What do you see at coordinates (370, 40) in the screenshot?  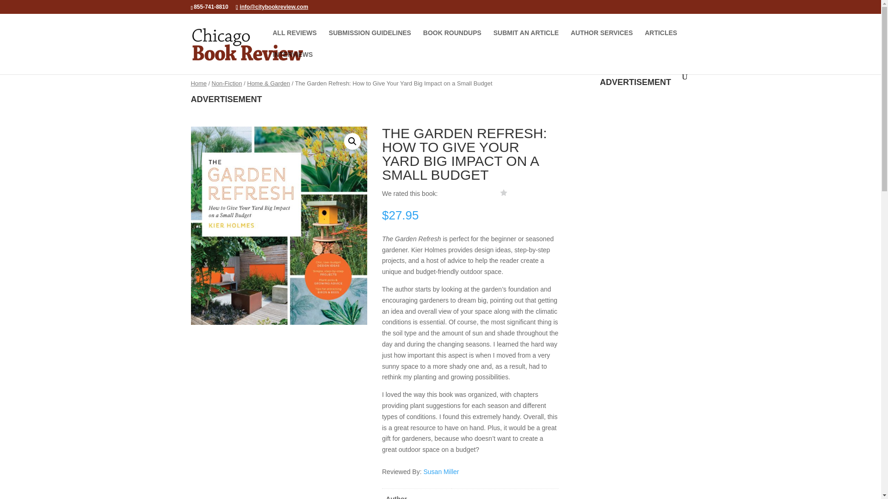 I see `SUBMISSION GUIDELINES` at bounding box center [370, 40].